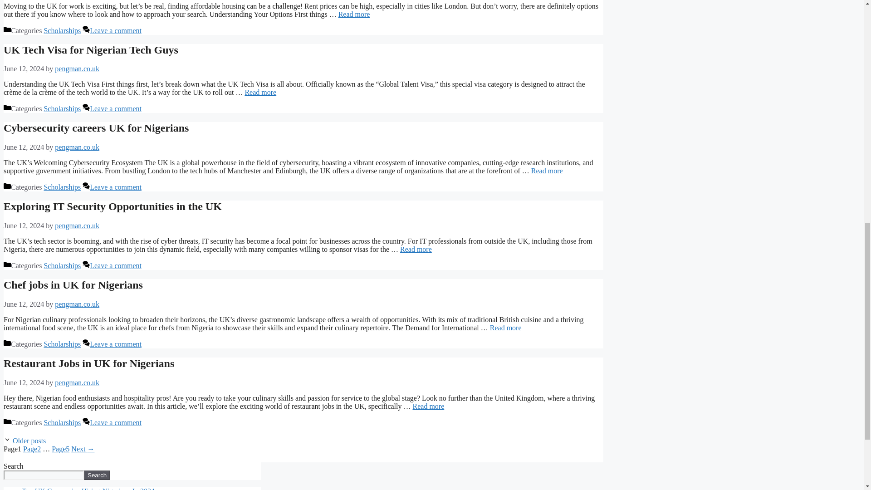 This screenshot has height=490, width=871. Describe the element at coordinates (62, 30) in the screenshot. I see `Scholarships` at that location.